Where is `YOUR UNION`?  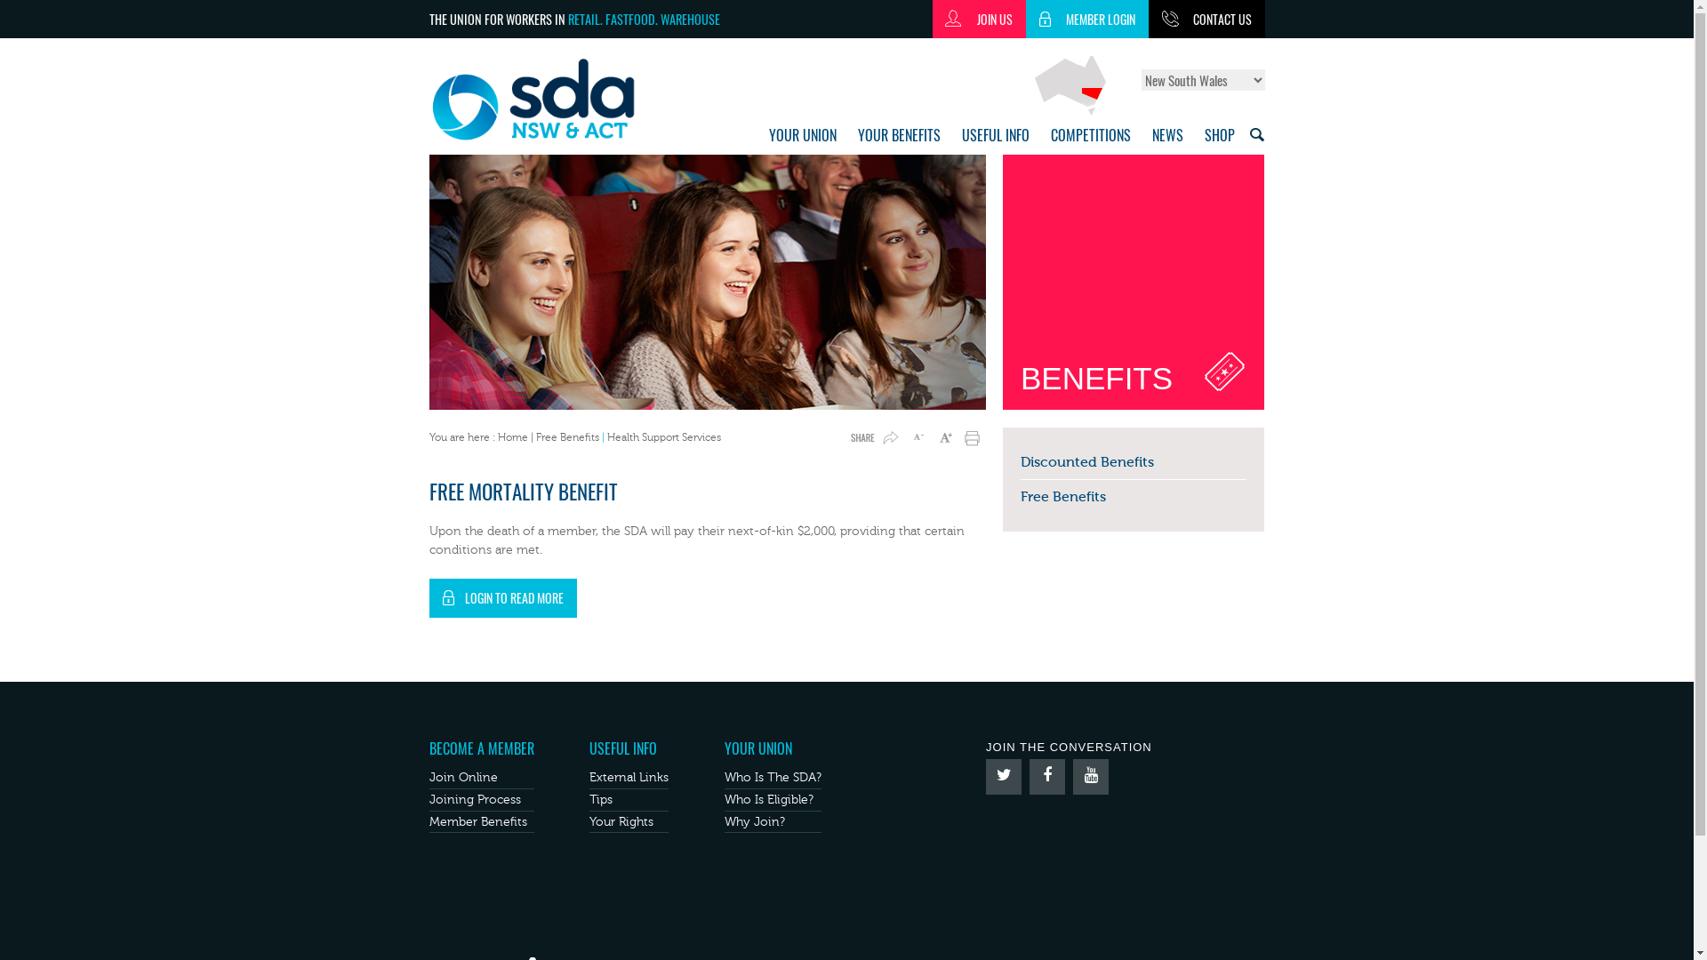 YOUR UNION is located at coordinates (758, 749).